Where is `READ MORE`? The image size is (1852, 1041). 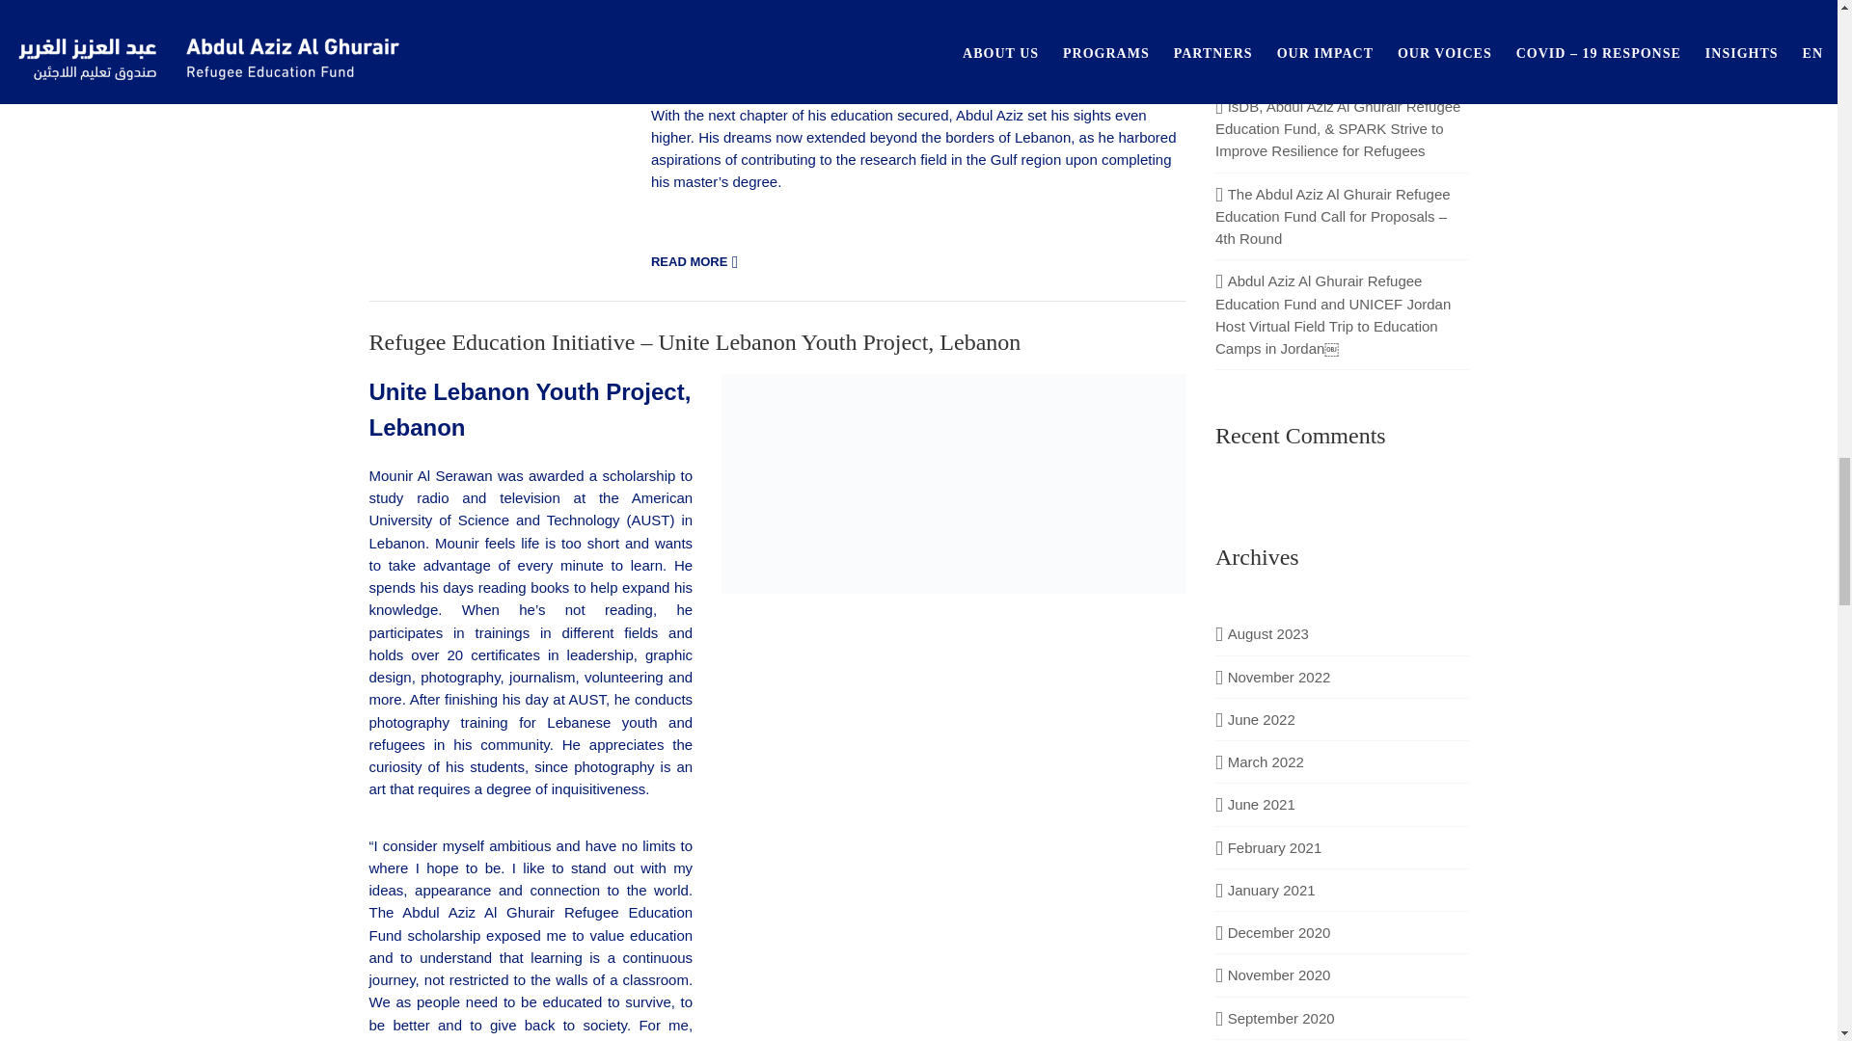
READ MORE is located at coordinates (697, 262).